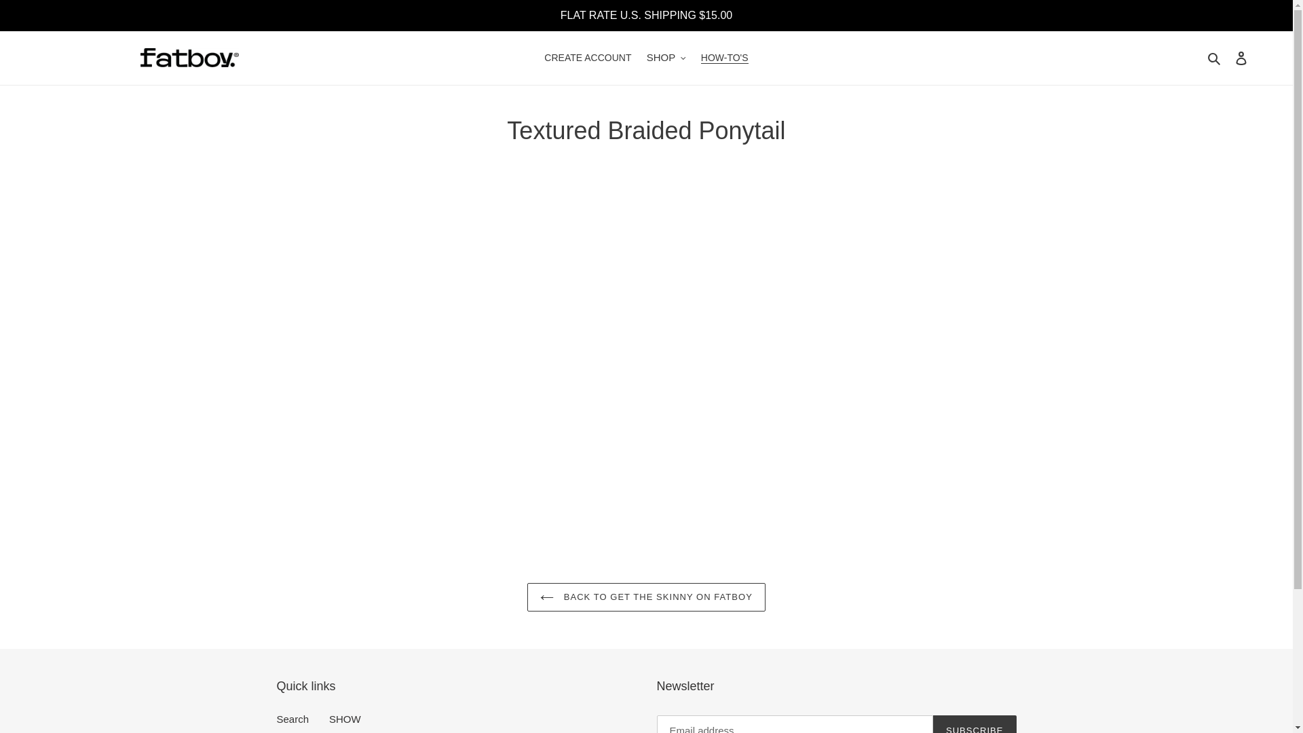 The image size is (1303, 733). I want to click on HOW-TO'S, so click(725, 58).